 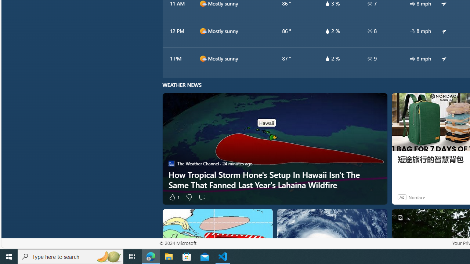 What do you see at coordinates (174, 197) in the screenshot?
I see `1 Like` at bounding box center [174, 197].